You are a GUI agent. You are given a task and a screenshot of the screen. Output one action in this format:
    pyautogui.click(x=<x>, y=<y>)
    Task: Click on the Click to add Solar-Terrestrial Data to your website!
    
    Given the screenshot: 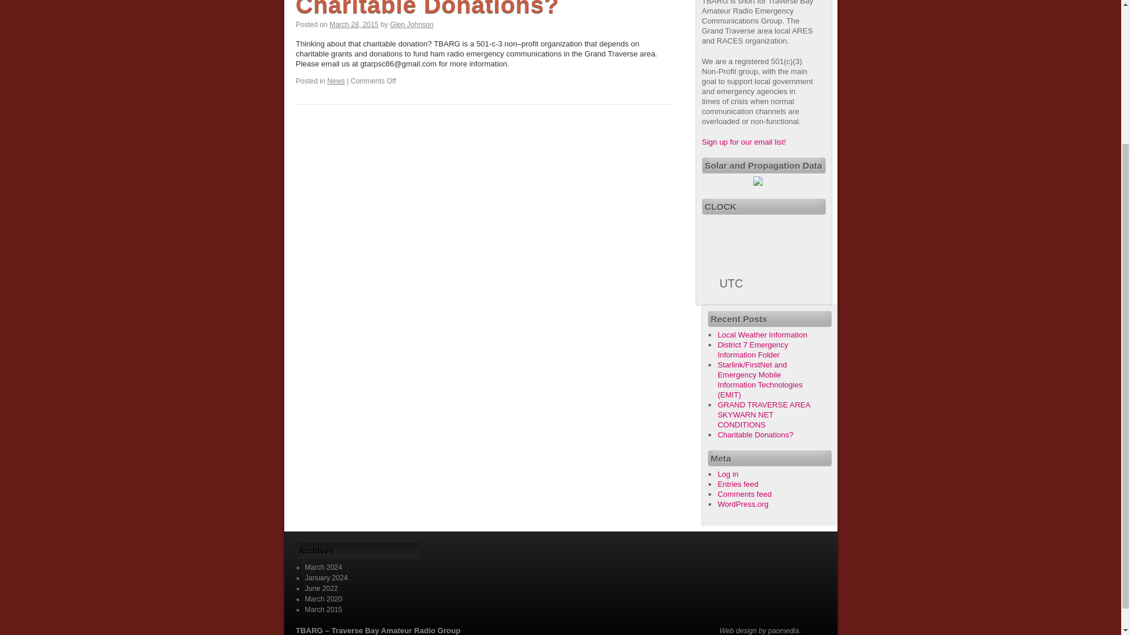 What is the action you would take?
    pyautogui.click(x=758, y=182)
    